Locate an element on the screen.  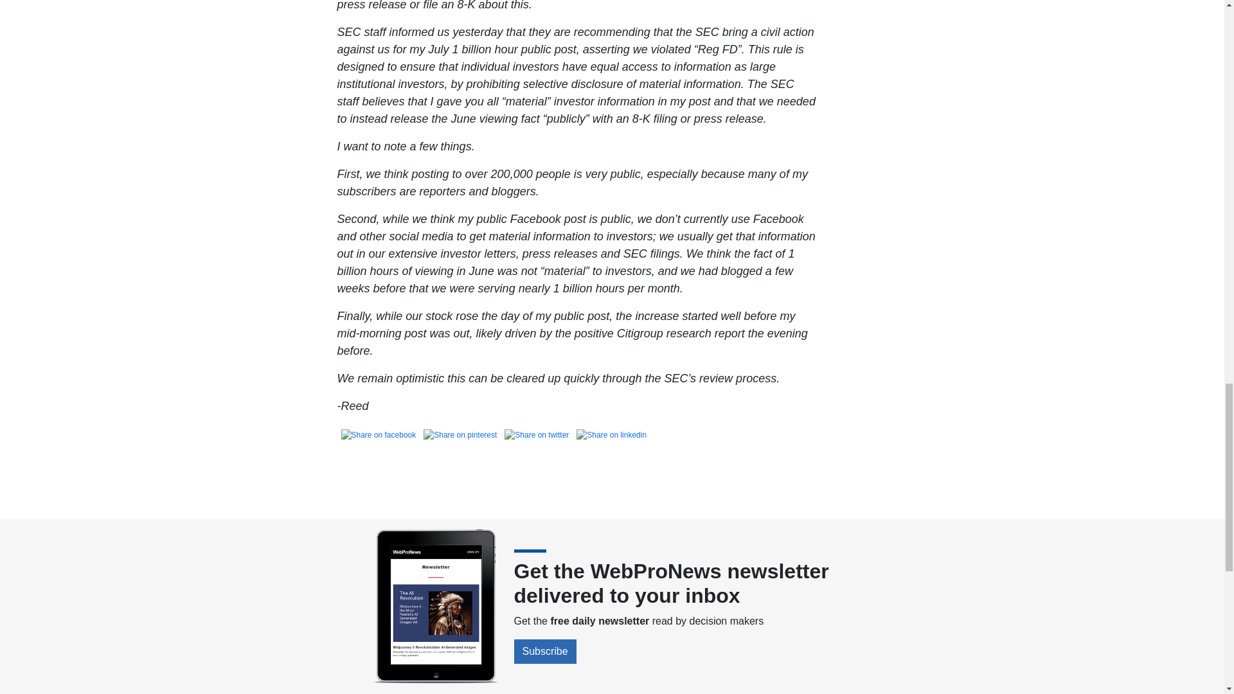
pinterest is located at coordinates (460, 435).